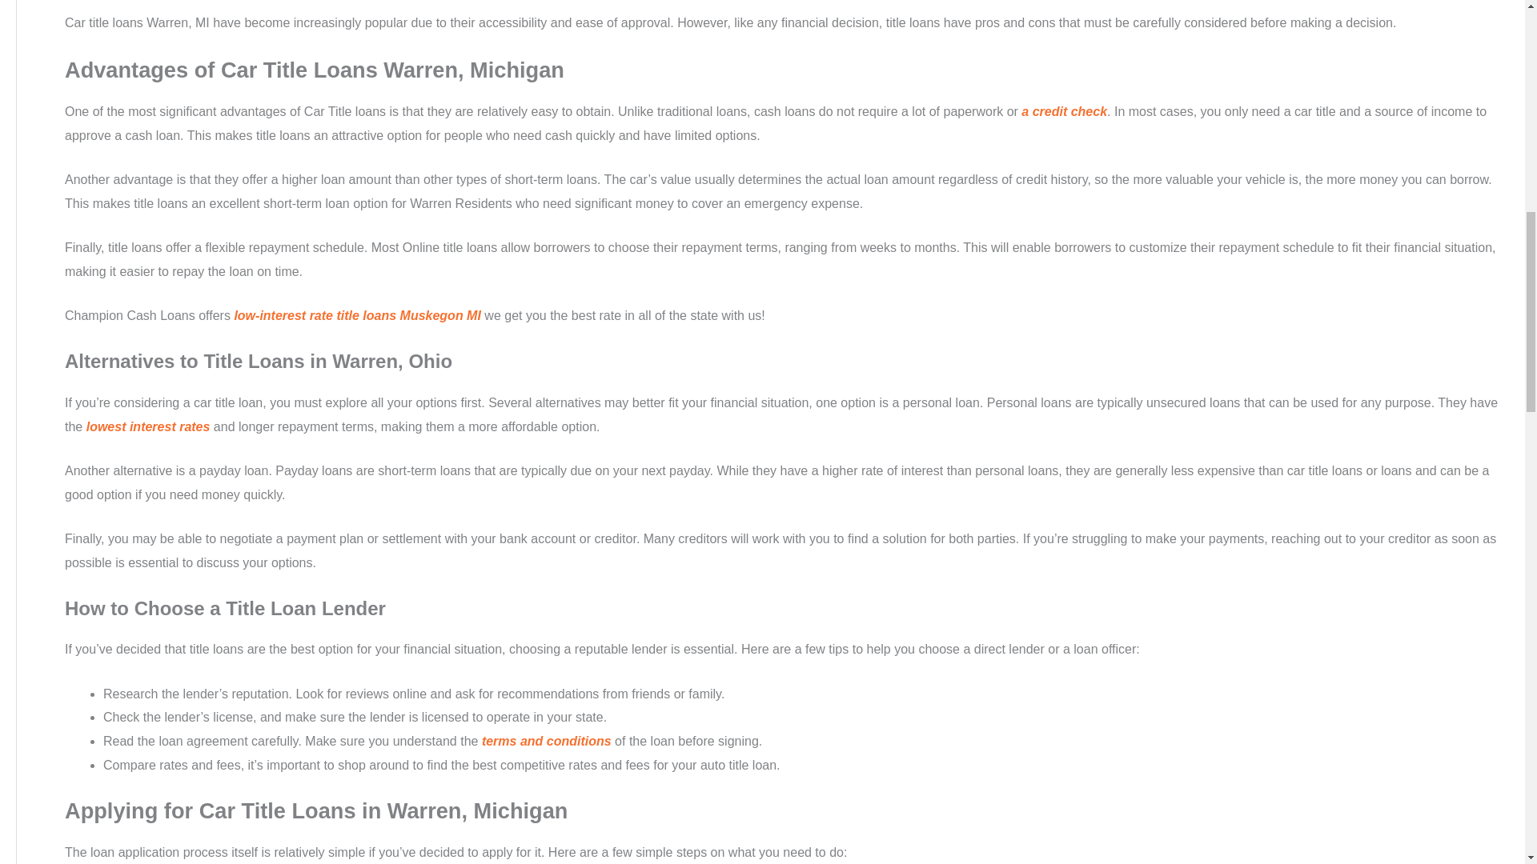 This screenshot has height=864, width=1537. I want to click on low-interest rate title loans Muskegon MI, so click(357, 315).